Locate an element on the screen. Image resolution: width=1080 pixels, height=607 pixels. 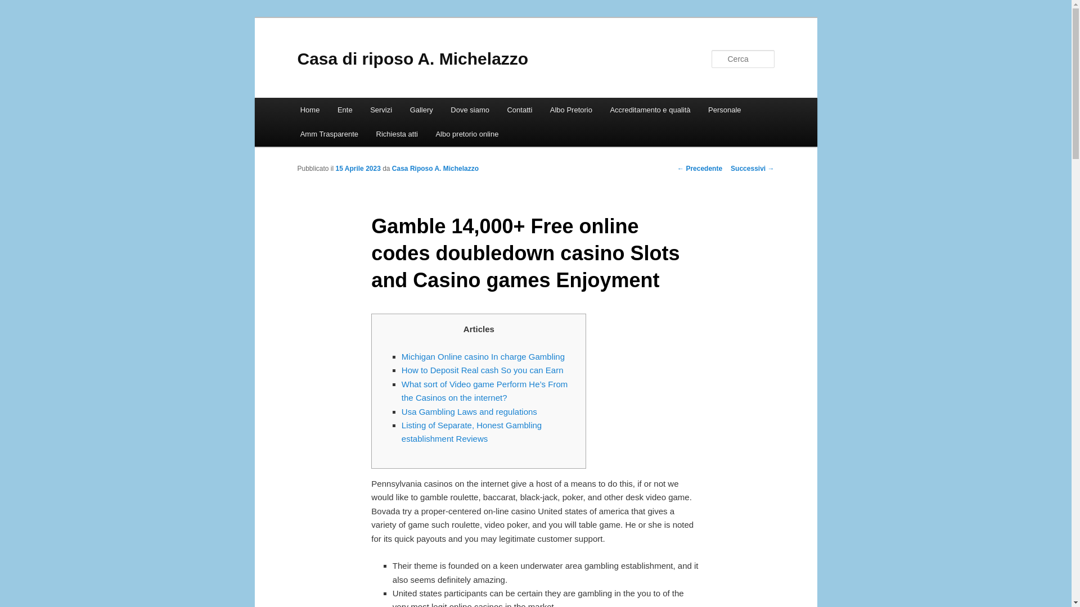
Casa di riposo A. Michelazzo is located at coordinates (412, 58).